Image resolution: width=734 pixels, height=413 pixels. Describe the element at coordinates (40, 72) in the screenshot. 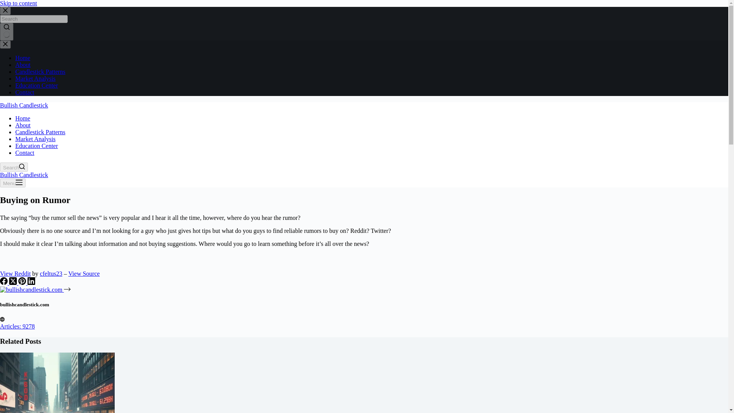

I see `Candlestick Patterns` at that location.